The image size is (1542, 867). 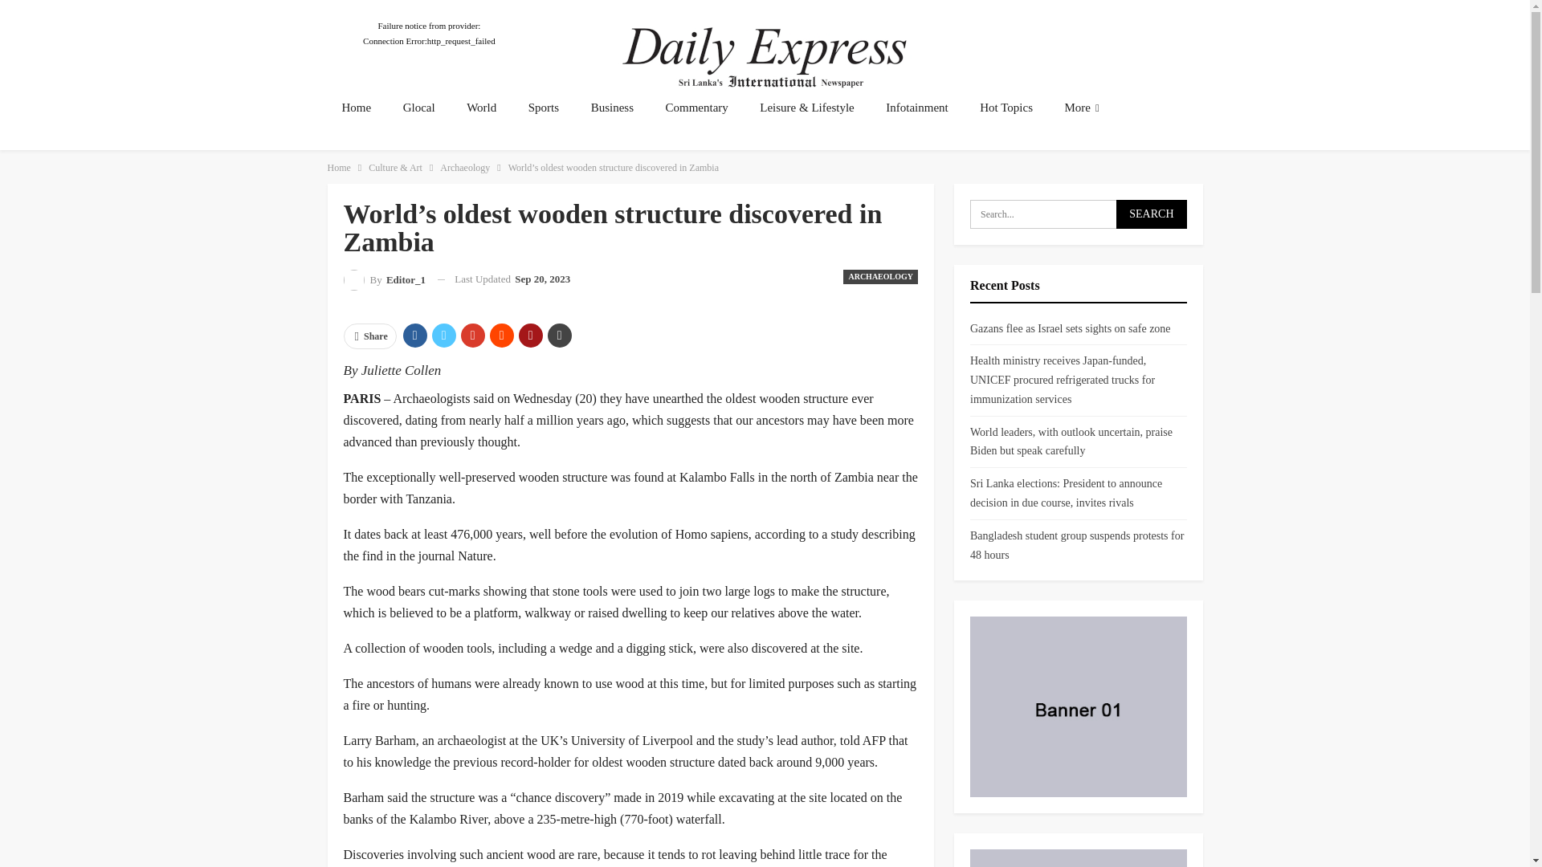 I want to click on Glocal, so click(x=419, y=108).